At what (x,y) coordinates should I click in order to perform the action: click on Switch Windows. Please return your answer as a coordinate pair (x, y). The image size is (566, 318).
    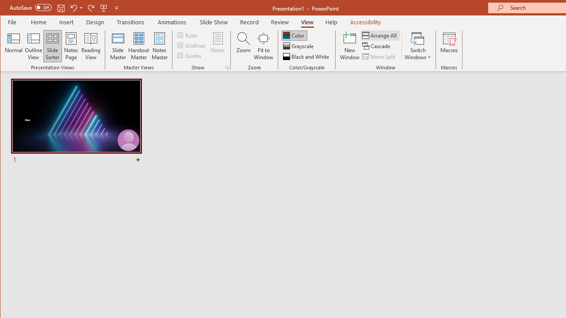
    Looking at the image, I should click on (417, 46).